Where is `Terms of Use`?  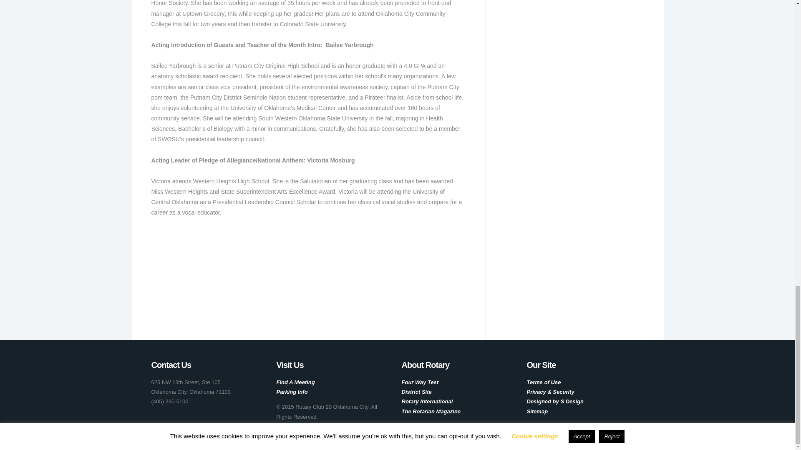
Terms of Use is located at coordinates (543, 382).